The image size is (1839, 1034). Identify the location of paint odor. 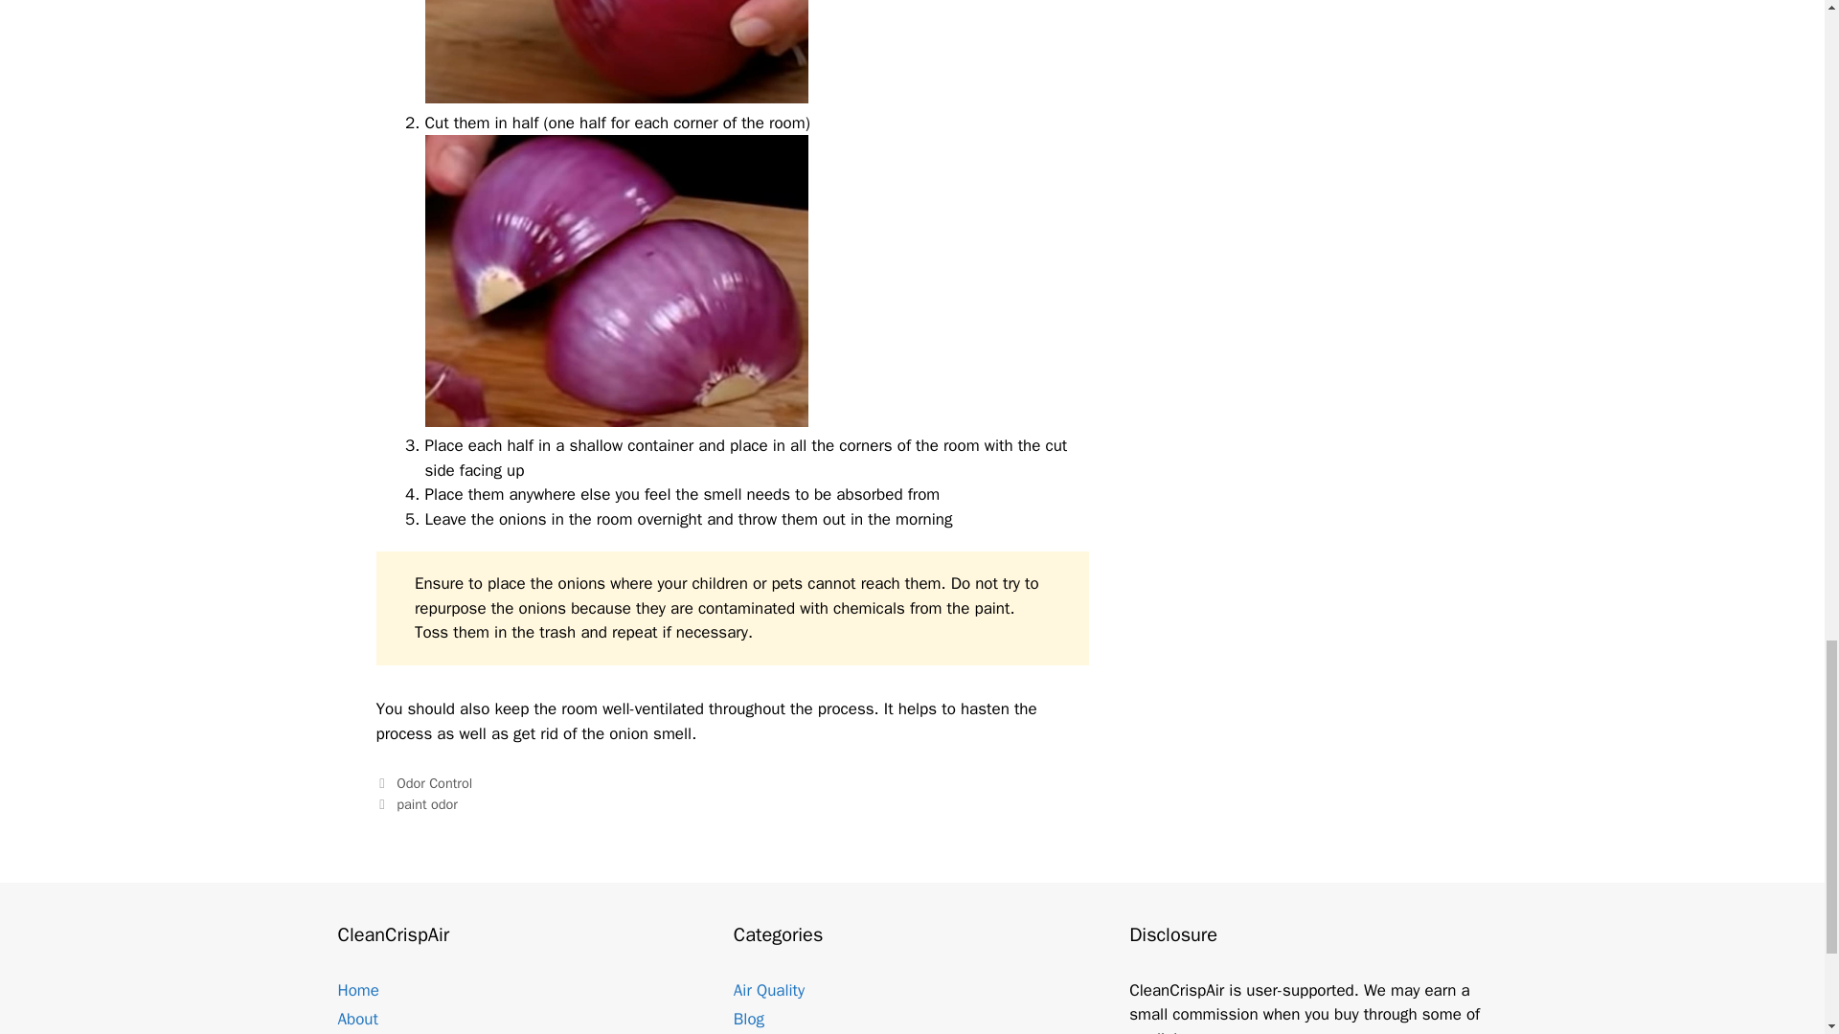
(427, 803).